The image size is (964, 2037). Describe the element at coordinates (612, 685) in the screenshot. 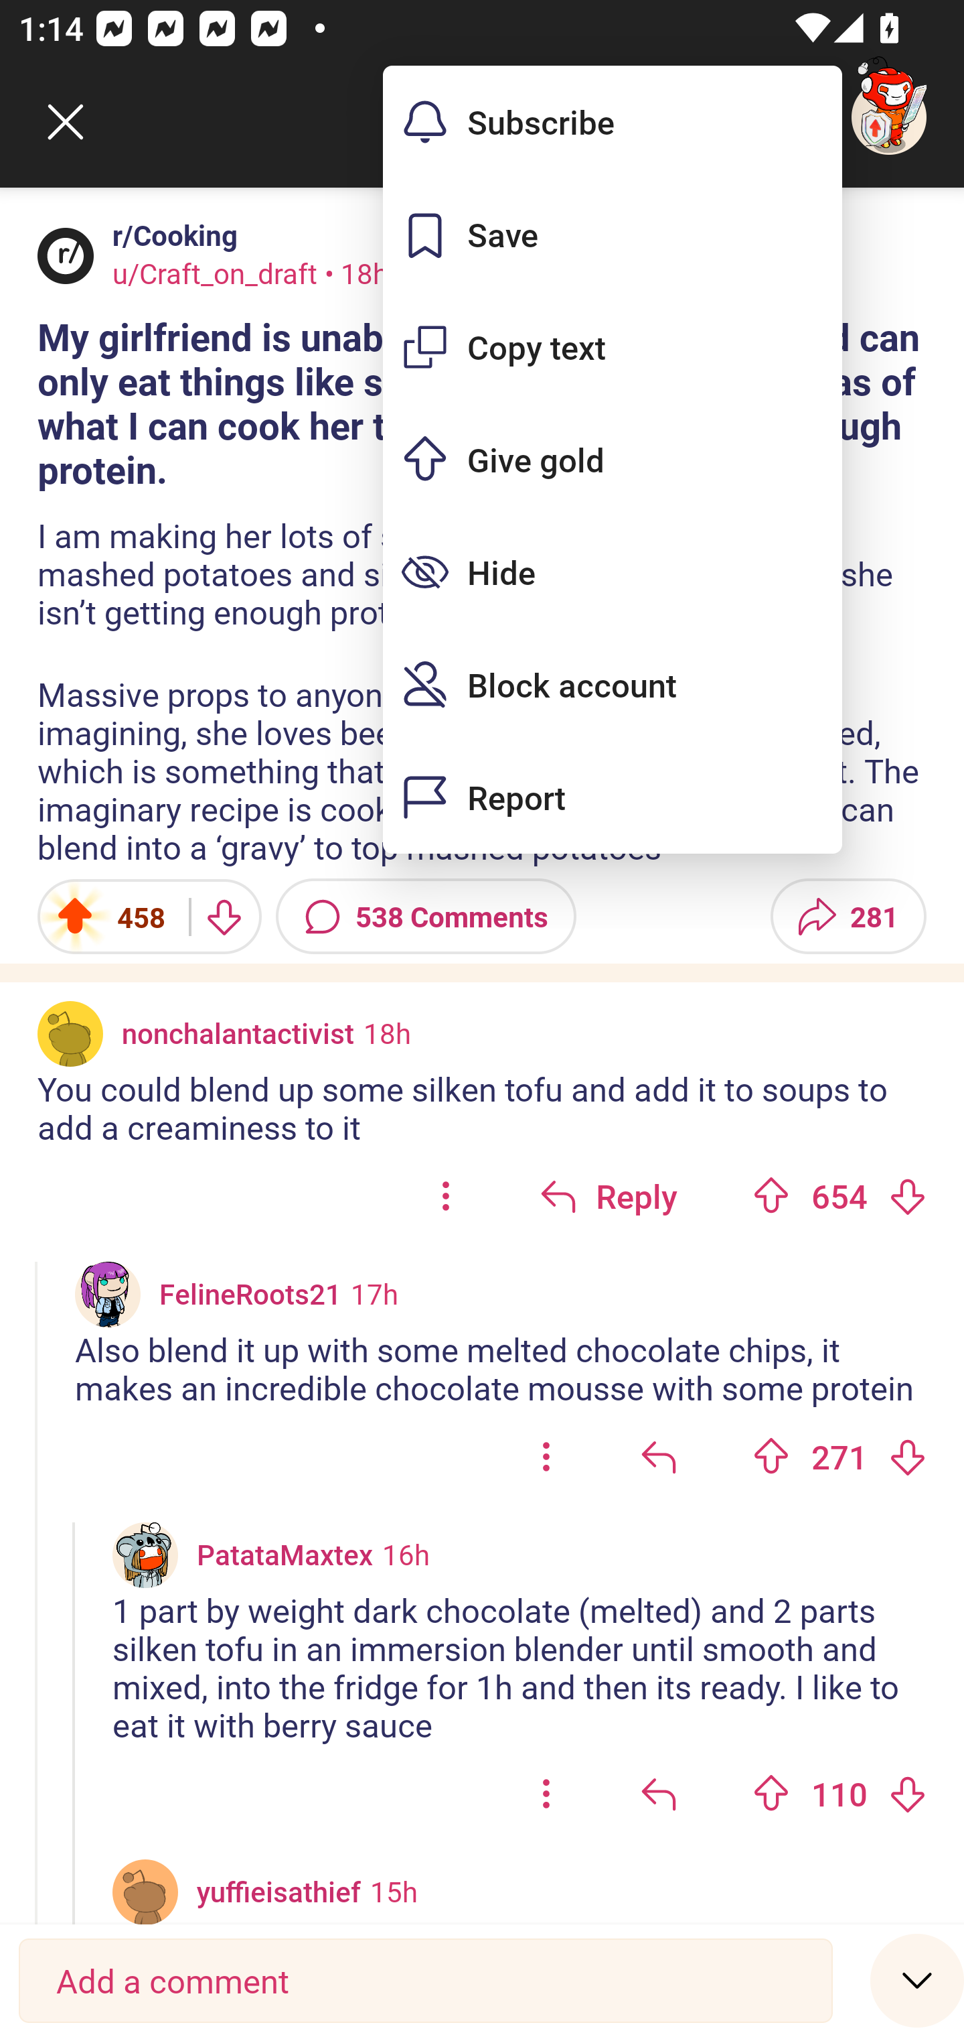

I see `Block account` at that location.